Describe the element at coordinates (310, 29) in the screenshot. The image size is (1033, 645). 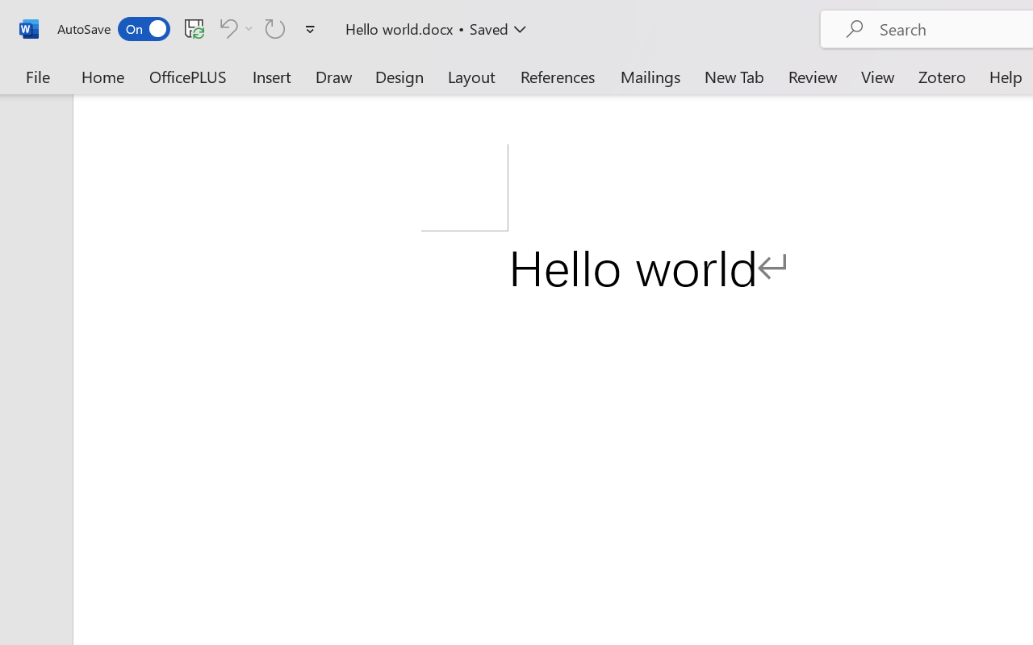
I see `Customize Quick Access Toolbar` at that location.